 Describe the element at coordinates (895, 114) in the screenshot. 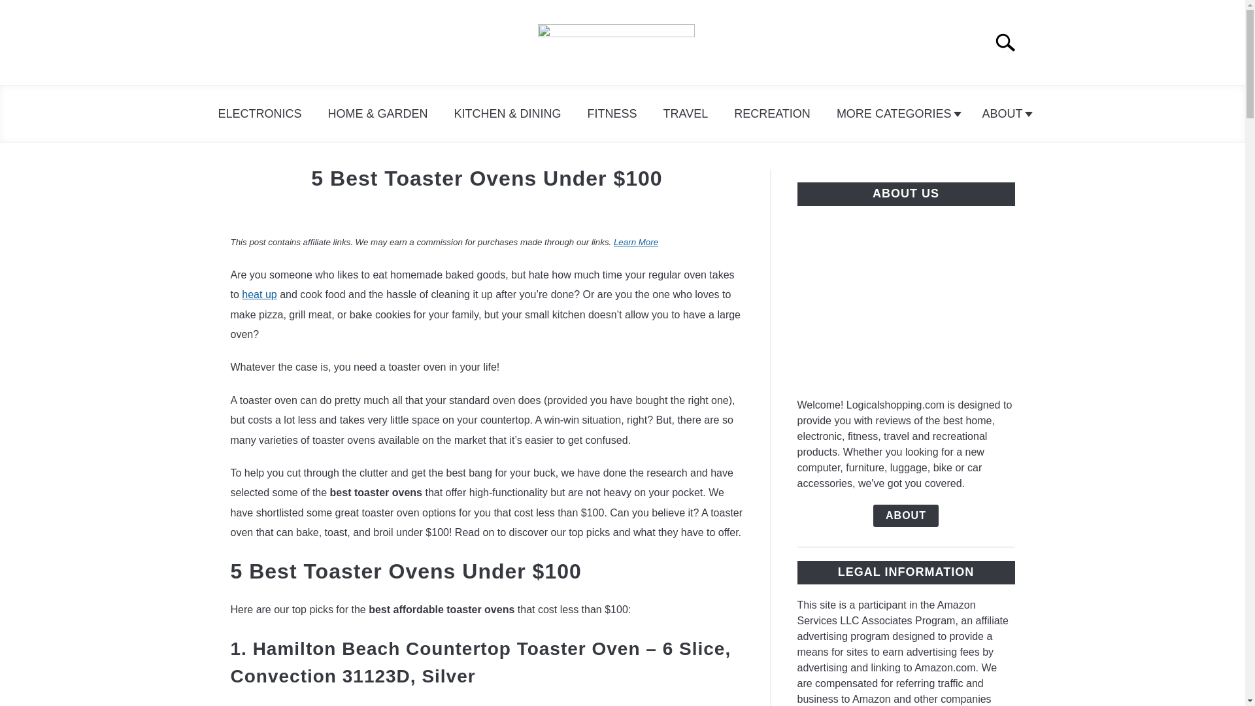

I see `MORE CATEGORIES` at that location.